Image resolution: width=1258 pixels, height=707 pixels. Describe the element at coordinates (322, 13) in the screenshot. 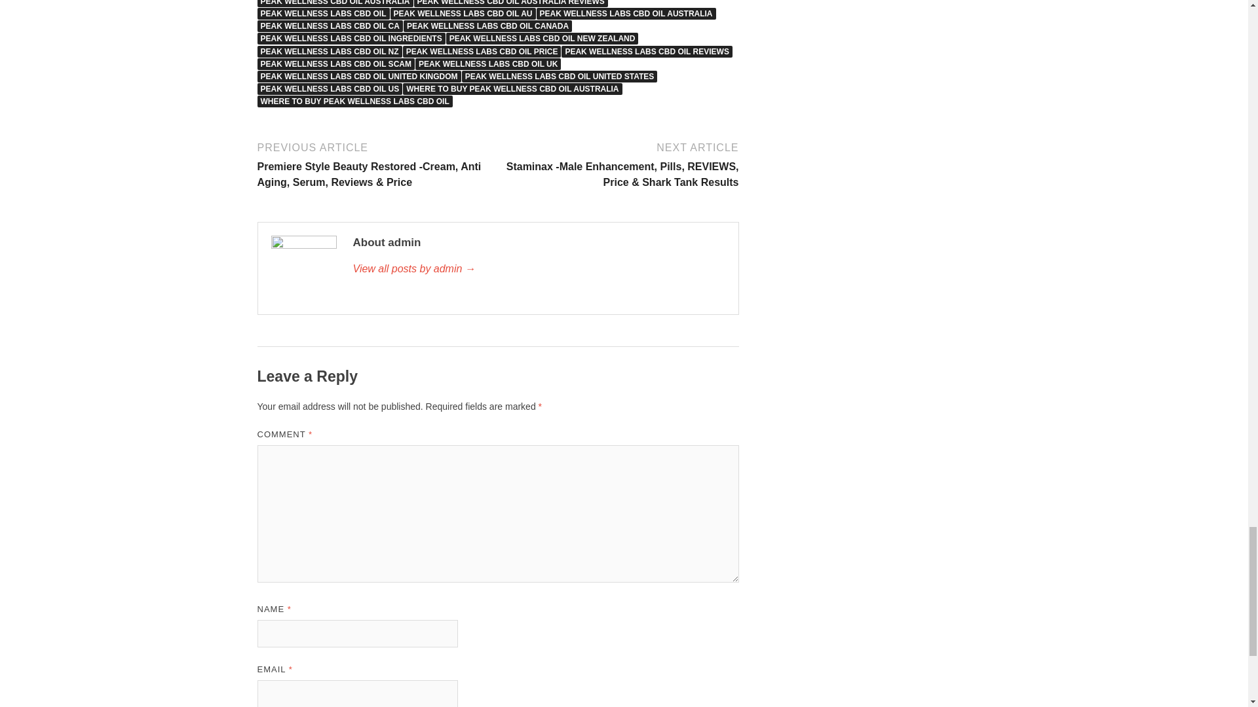

I see `PEAK WELLNESS LABS CBD OIL` at that location.